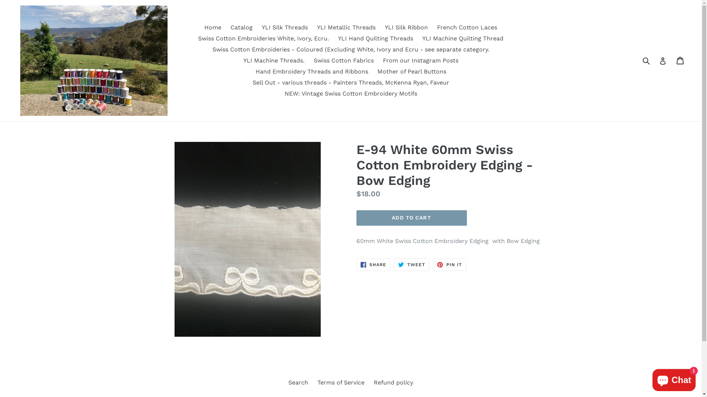 Image resolution: width=707 pixels, height=397 pixels. I want to click on Hand Embroidery Threads and Ribbons, so click(312, 72).